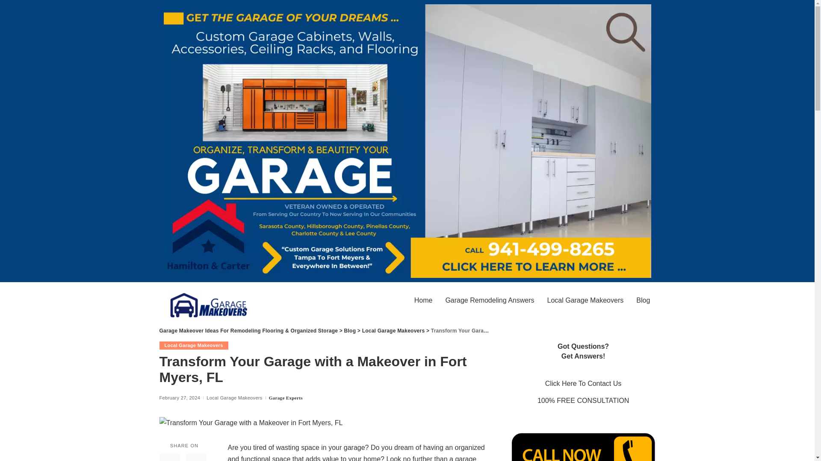  Describe the element at coordinates (489, 301) in the screenshot. I see `Garage Remodeling Answers` at that location.